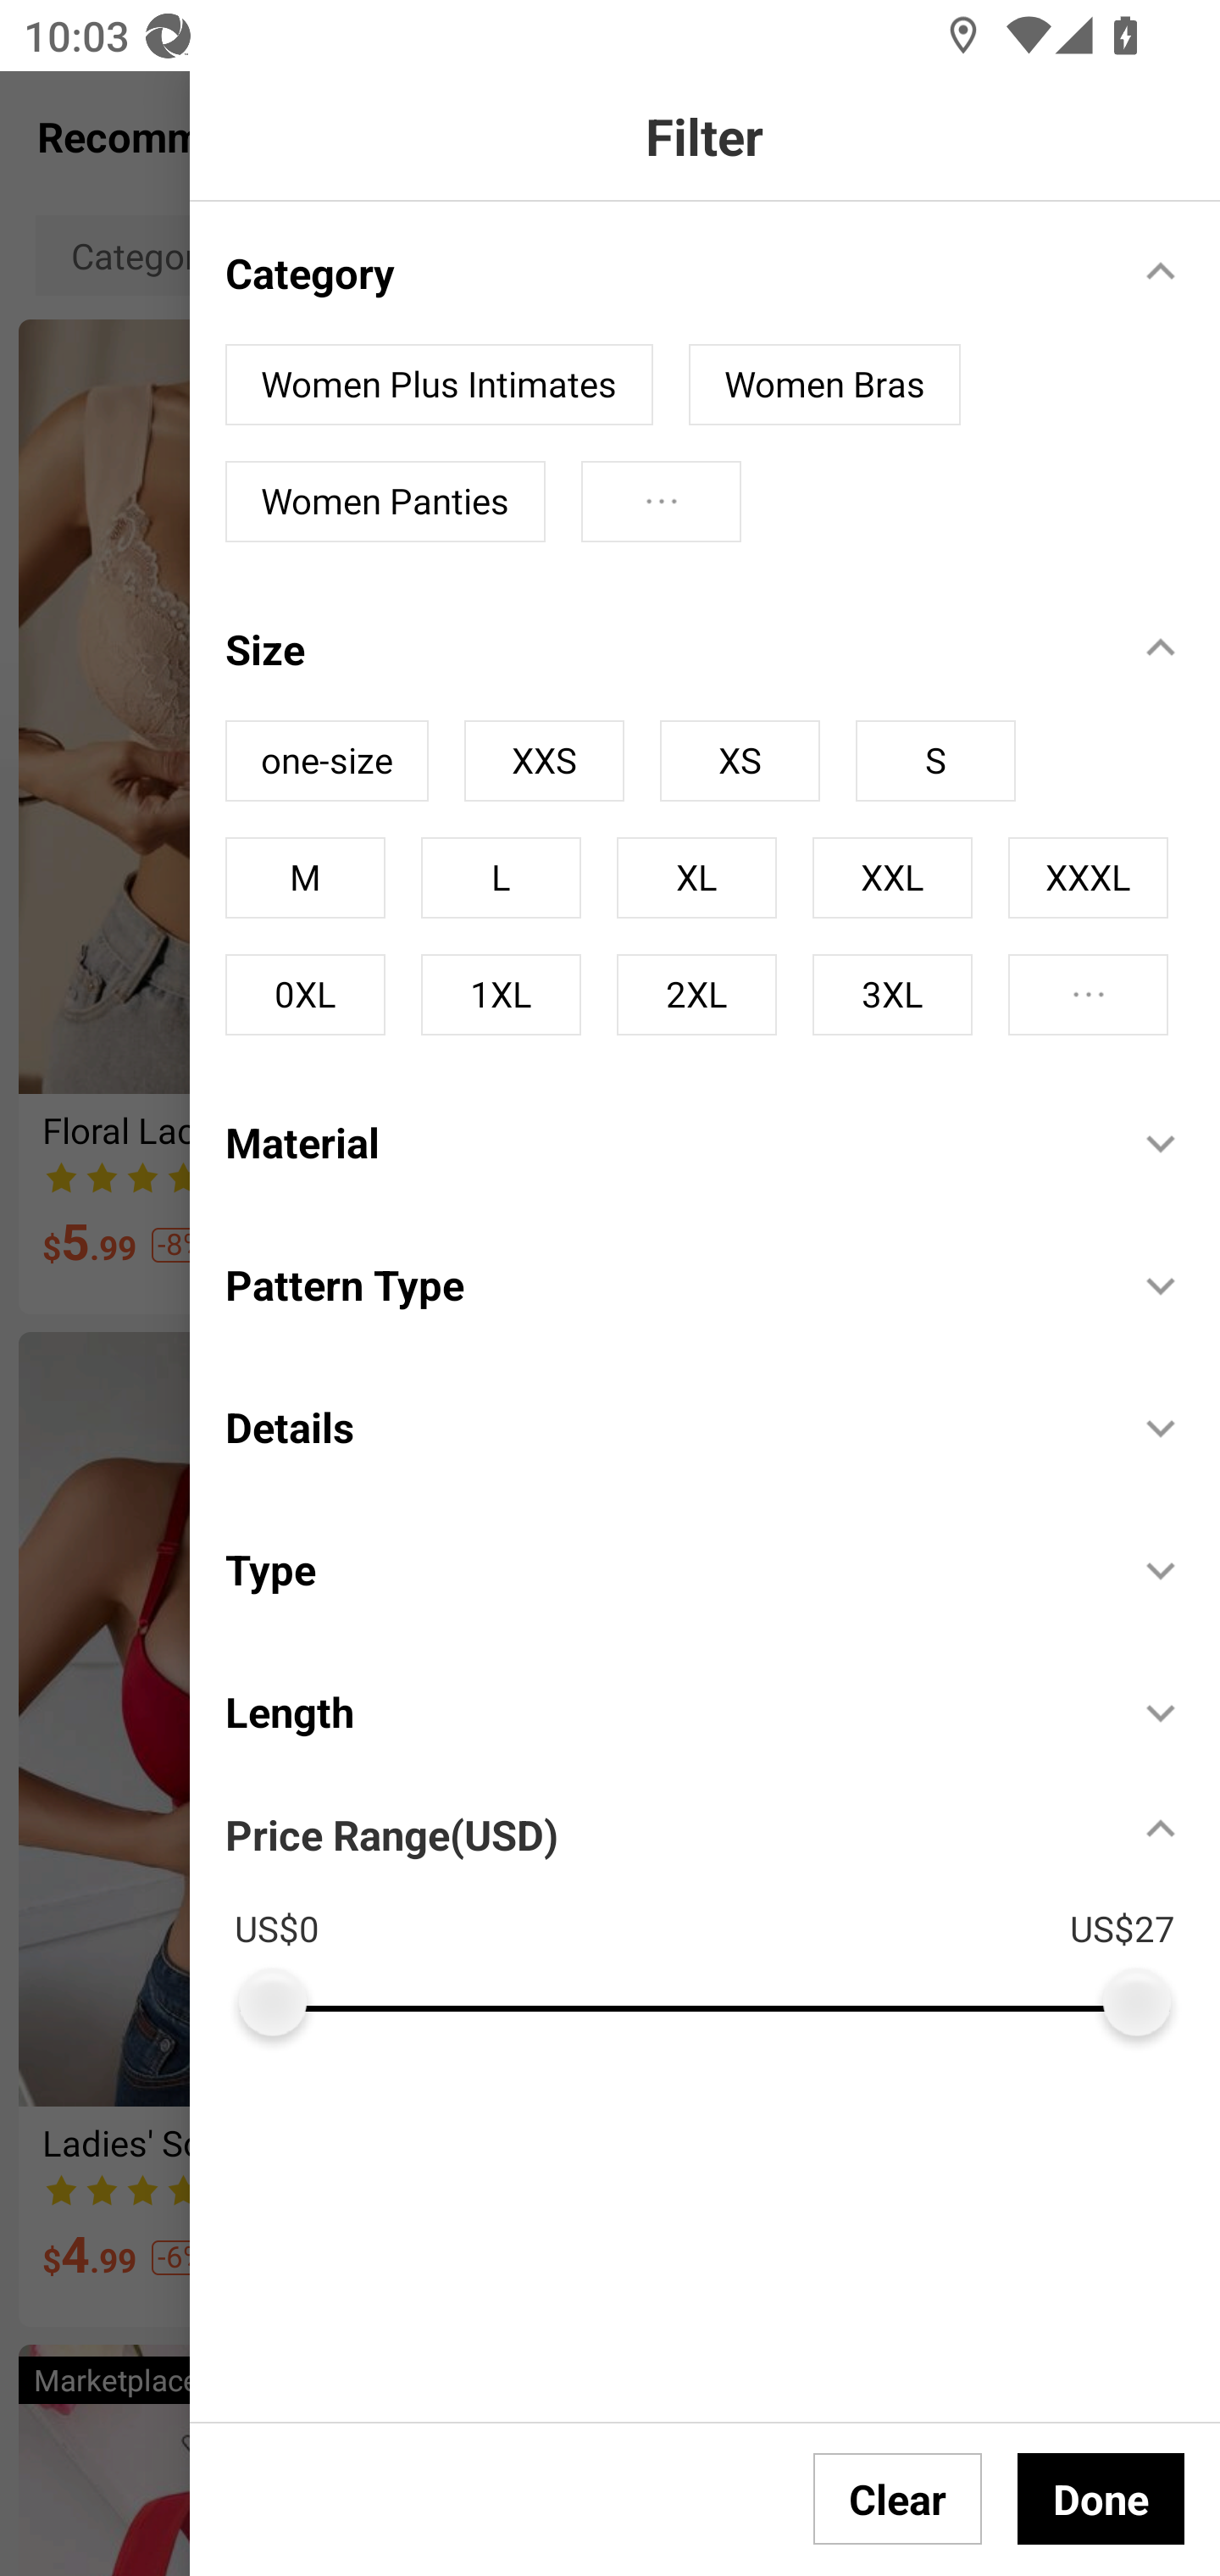  Describe the element at coordinates (663, 1284) in the screenshot. I see `Pattern Type` at that location.